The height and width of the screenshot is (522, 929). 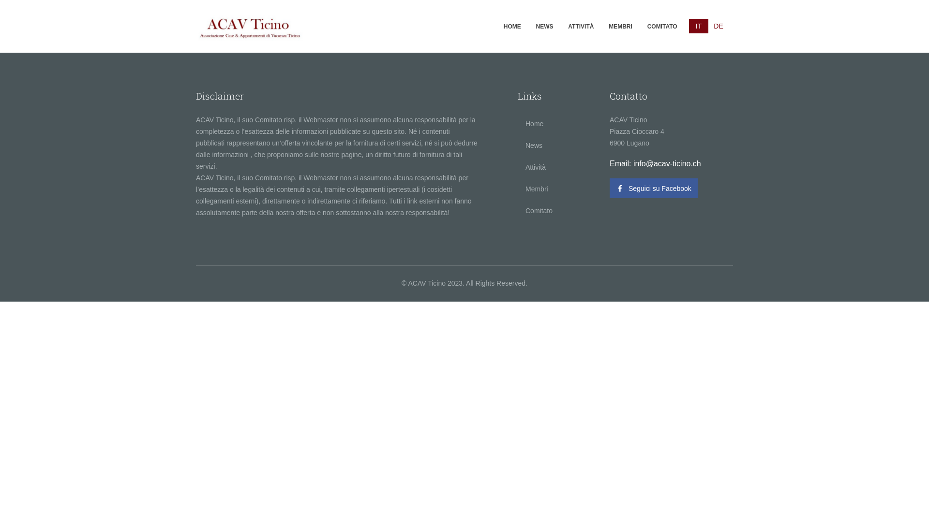 I want to click on DE, so click(x=719, y=26).